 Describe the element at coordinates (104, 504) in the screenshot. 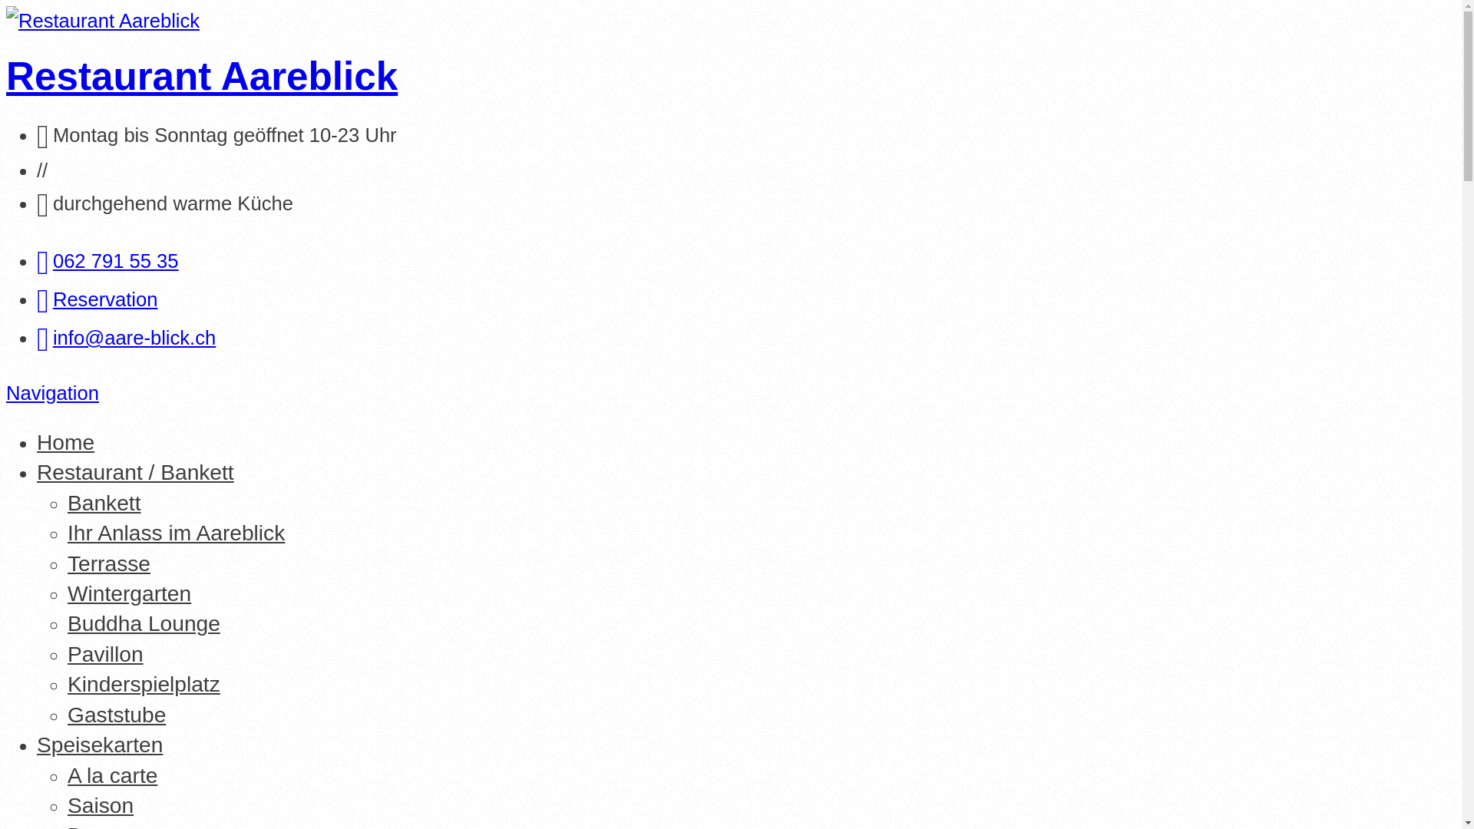

I see `Bankett` at that location.